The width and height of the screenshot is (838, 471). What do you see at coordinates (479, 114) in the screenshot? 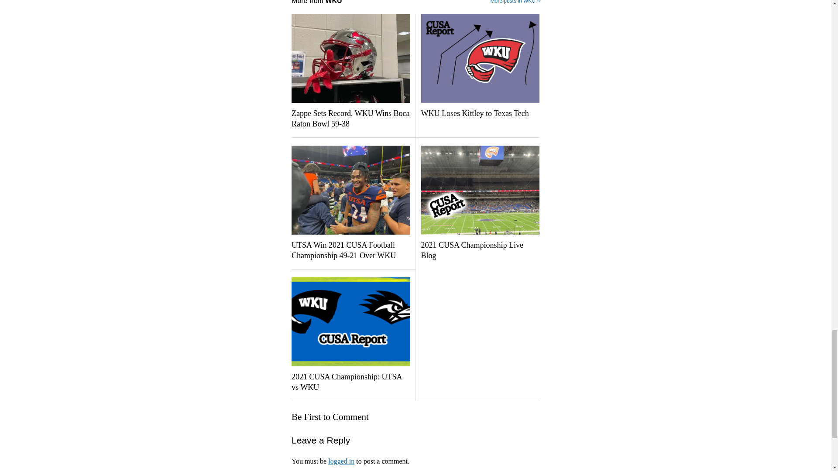
I see `WKU Loses Kittley to Texas Tech` at bounding box center [479, 114].